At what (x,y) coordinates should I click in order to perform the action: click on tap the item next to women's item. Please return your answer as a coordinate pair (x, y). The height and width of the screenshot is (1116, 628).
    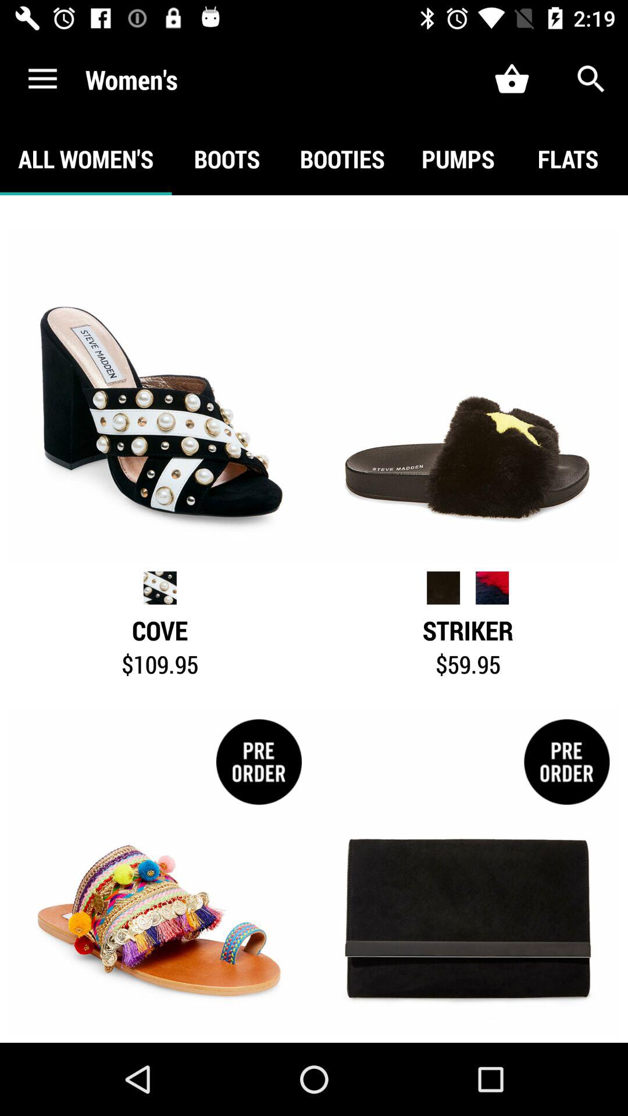
    Looking at the image, I should click on (42, 79).